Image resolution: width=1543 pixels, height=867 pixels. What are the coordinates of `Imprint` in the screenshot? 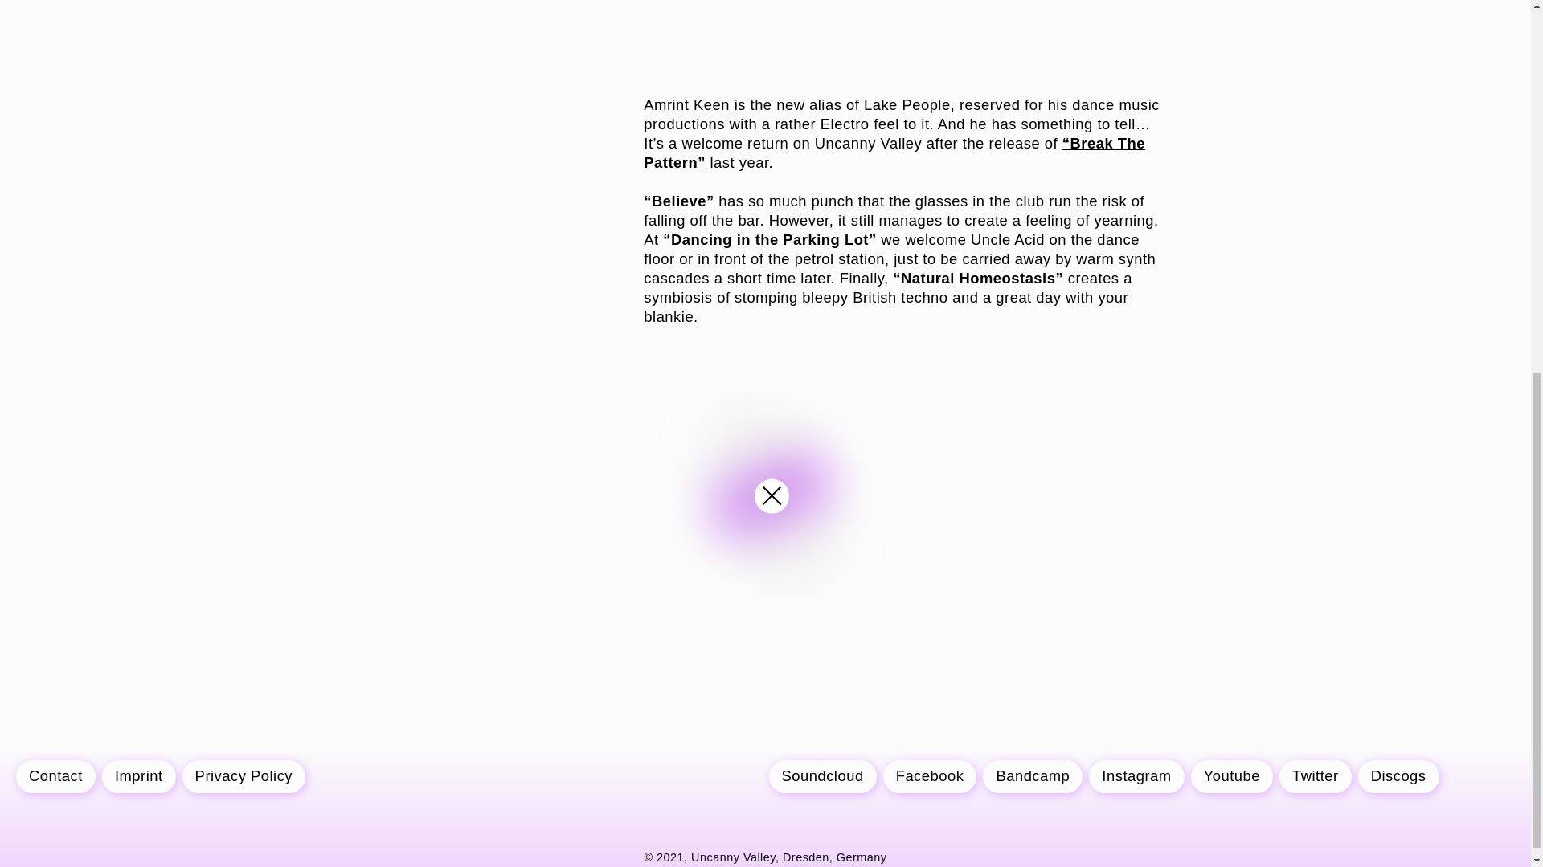 It's located at (138, 777).